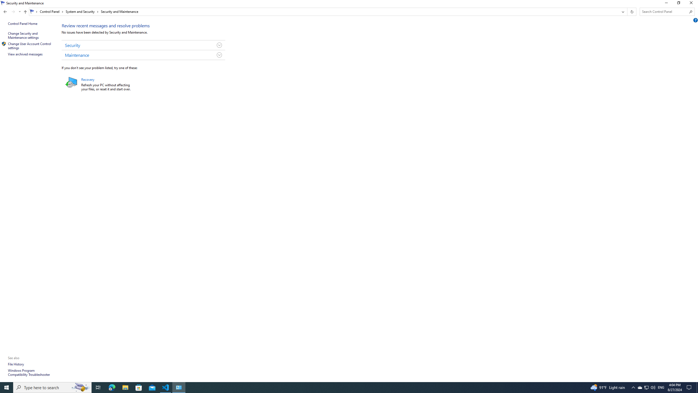 The image size is (698, 393). What do you see at coordinates (82, 11) in the screenshot?
I see `System and Security` at bounding box center [82, 11].